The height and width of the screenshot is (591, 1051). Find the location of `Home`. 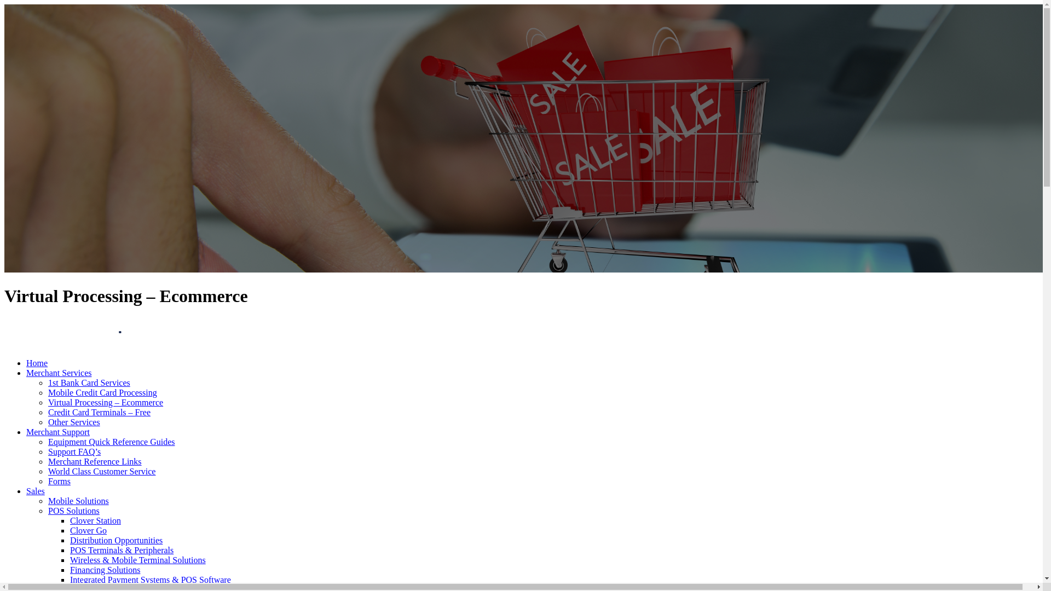

Home is located at coordinates (37, 363).